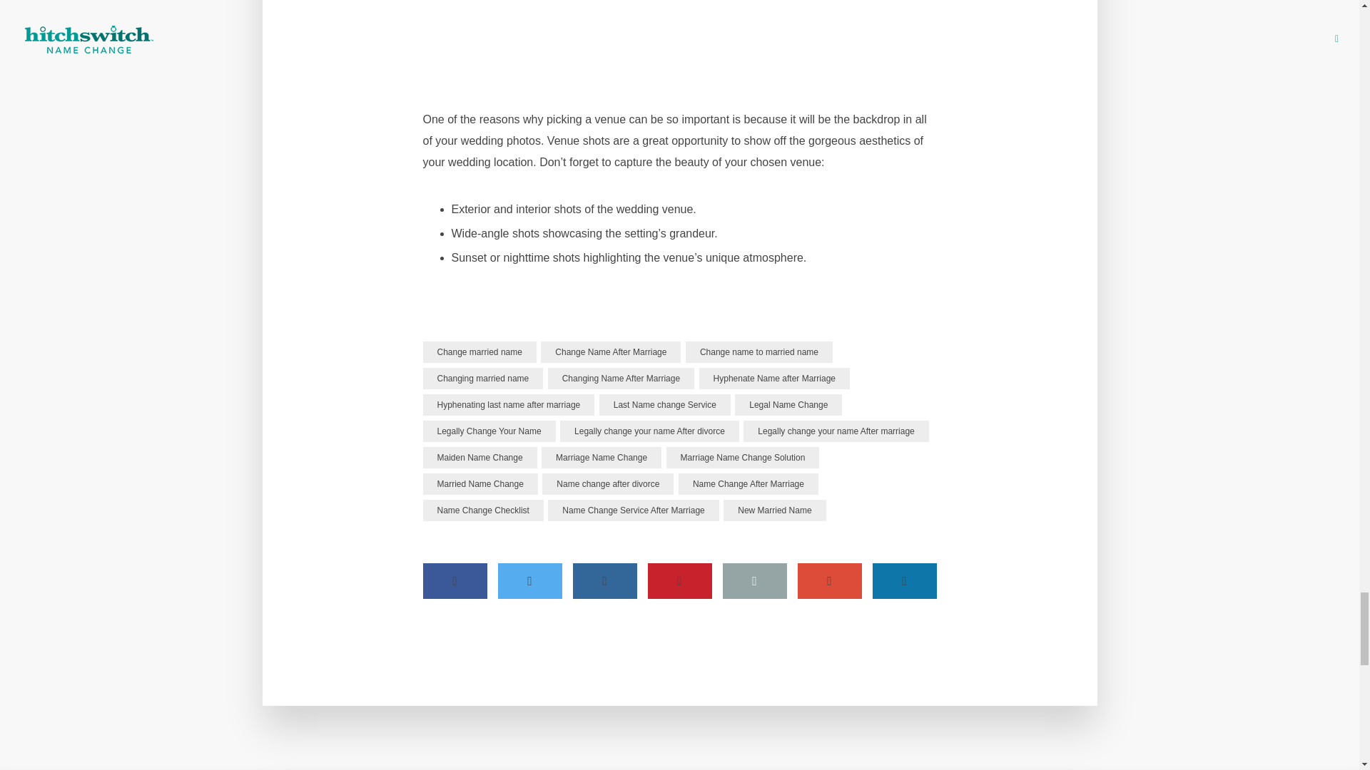 This screenshot has width=1370, height=770. What do you see at coordinates (633, 510) in the screenshot?
I see `Name Change Service After Marriage` at bounding box center [633, 510].